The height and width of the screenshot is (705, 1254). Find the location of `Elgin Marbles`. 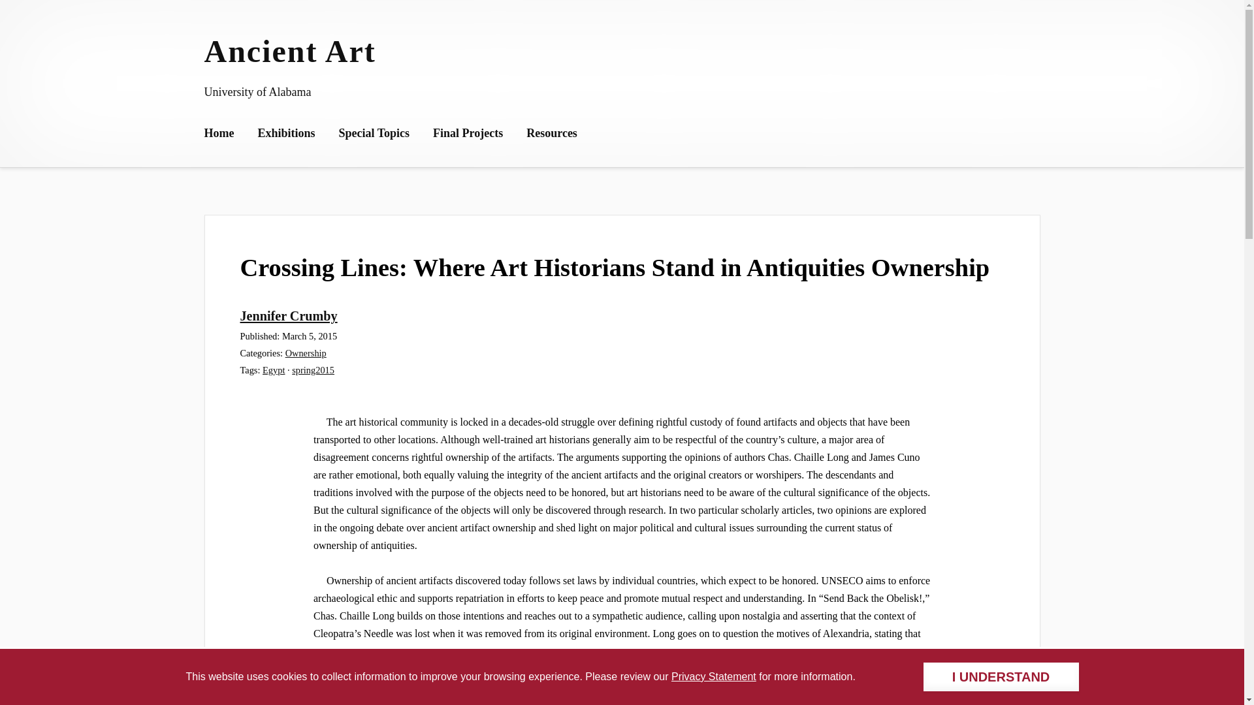

Elgin Marbles is located at coordinates (370, 232).